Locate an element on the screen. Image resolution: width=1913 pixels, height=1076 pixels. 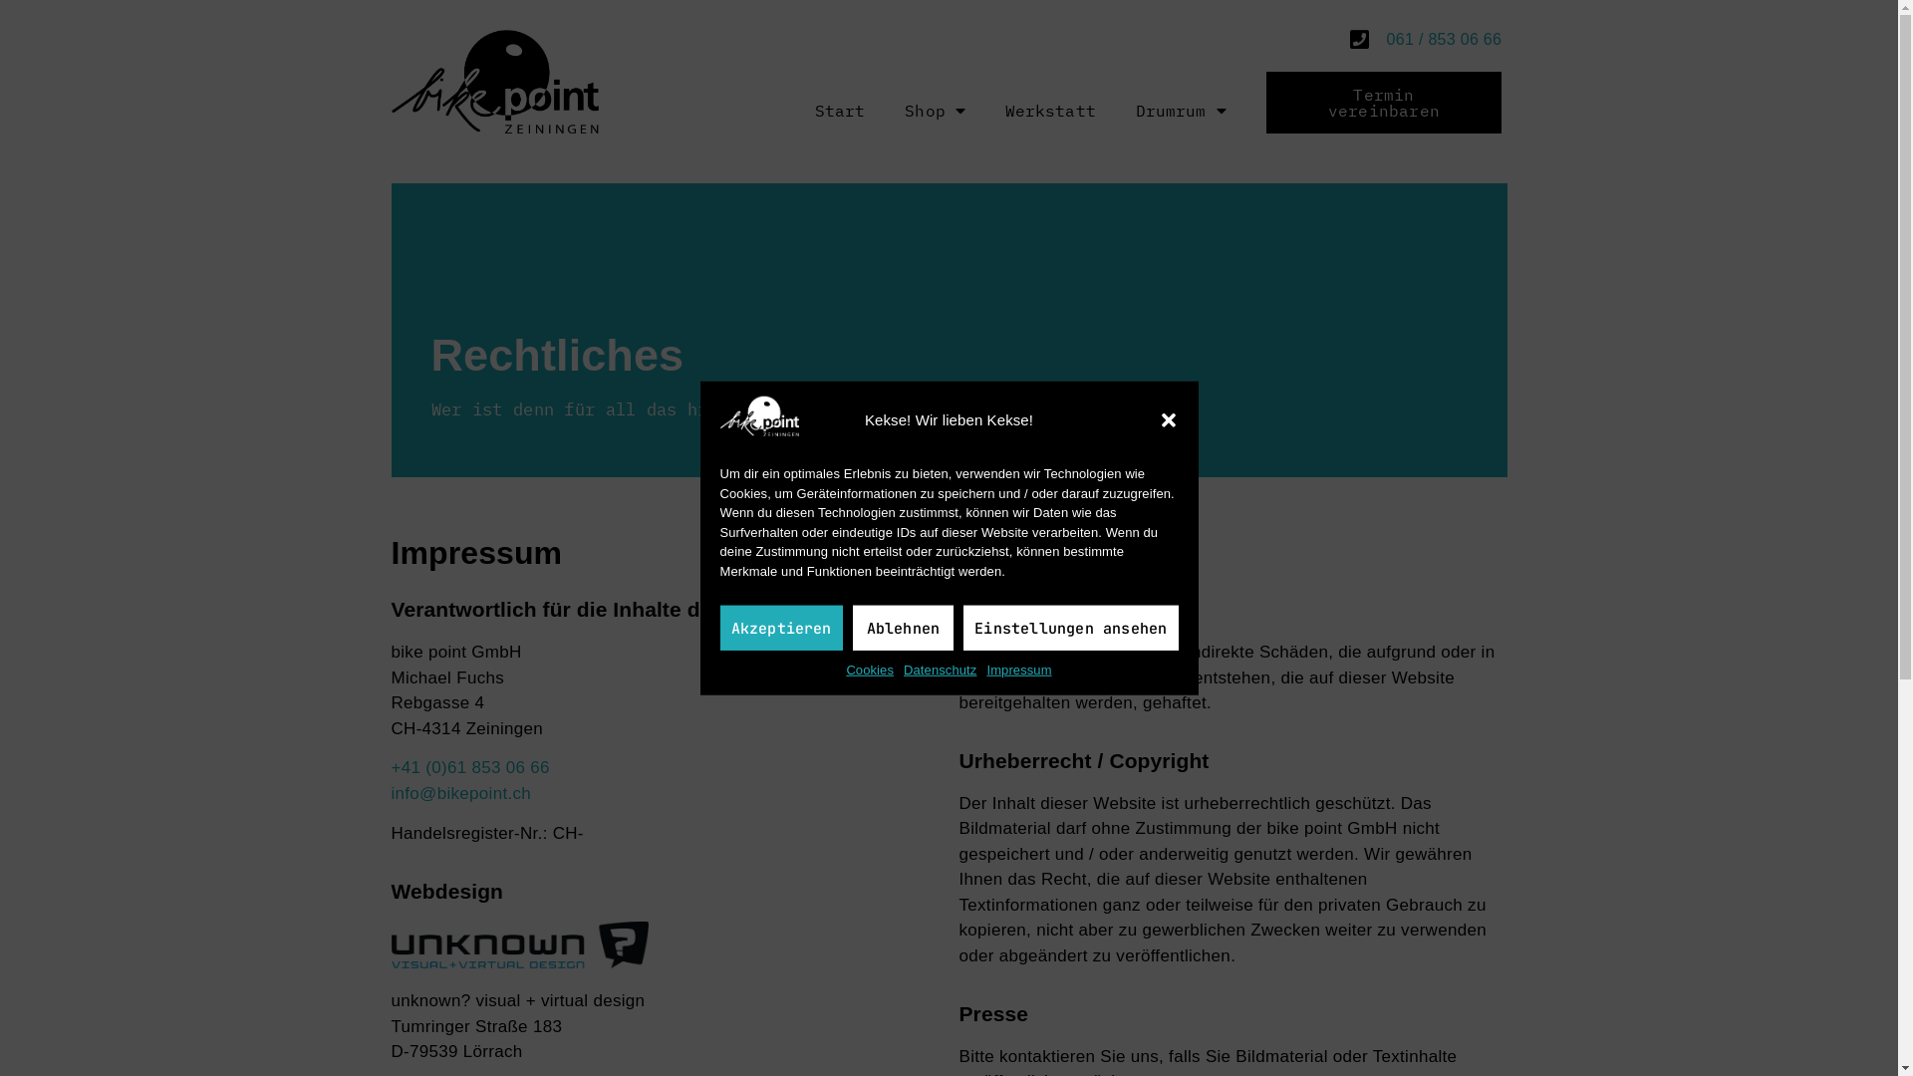
Impressum is located at coordinates (1018, 671).